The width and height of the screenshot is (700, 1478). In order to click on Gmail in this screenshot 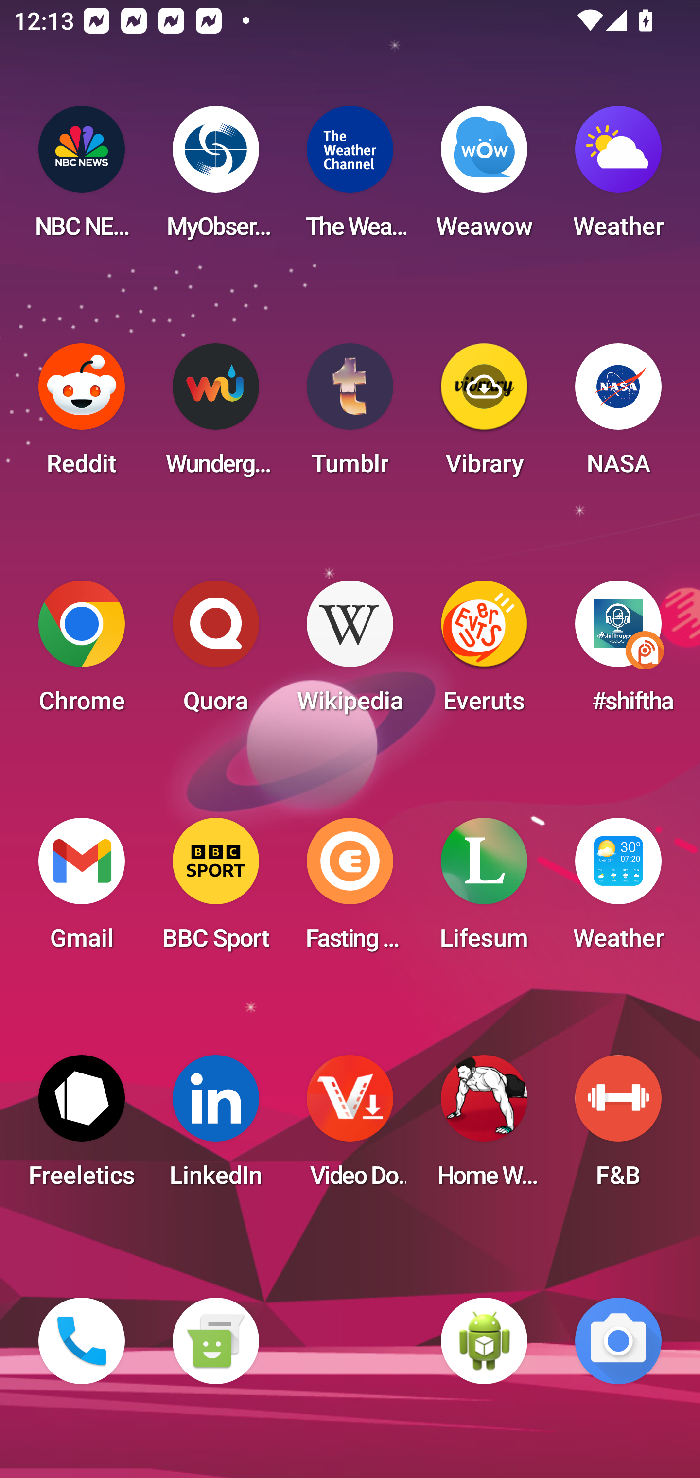, I will do `click(82, 890)`.